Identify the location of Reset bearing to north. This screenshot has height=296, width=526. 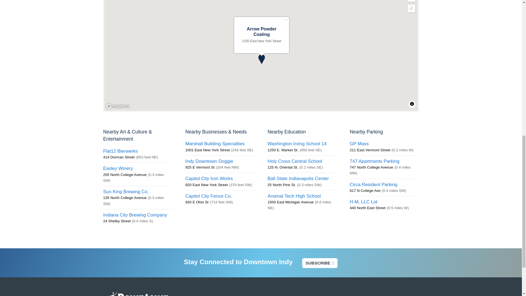
(411, 1).